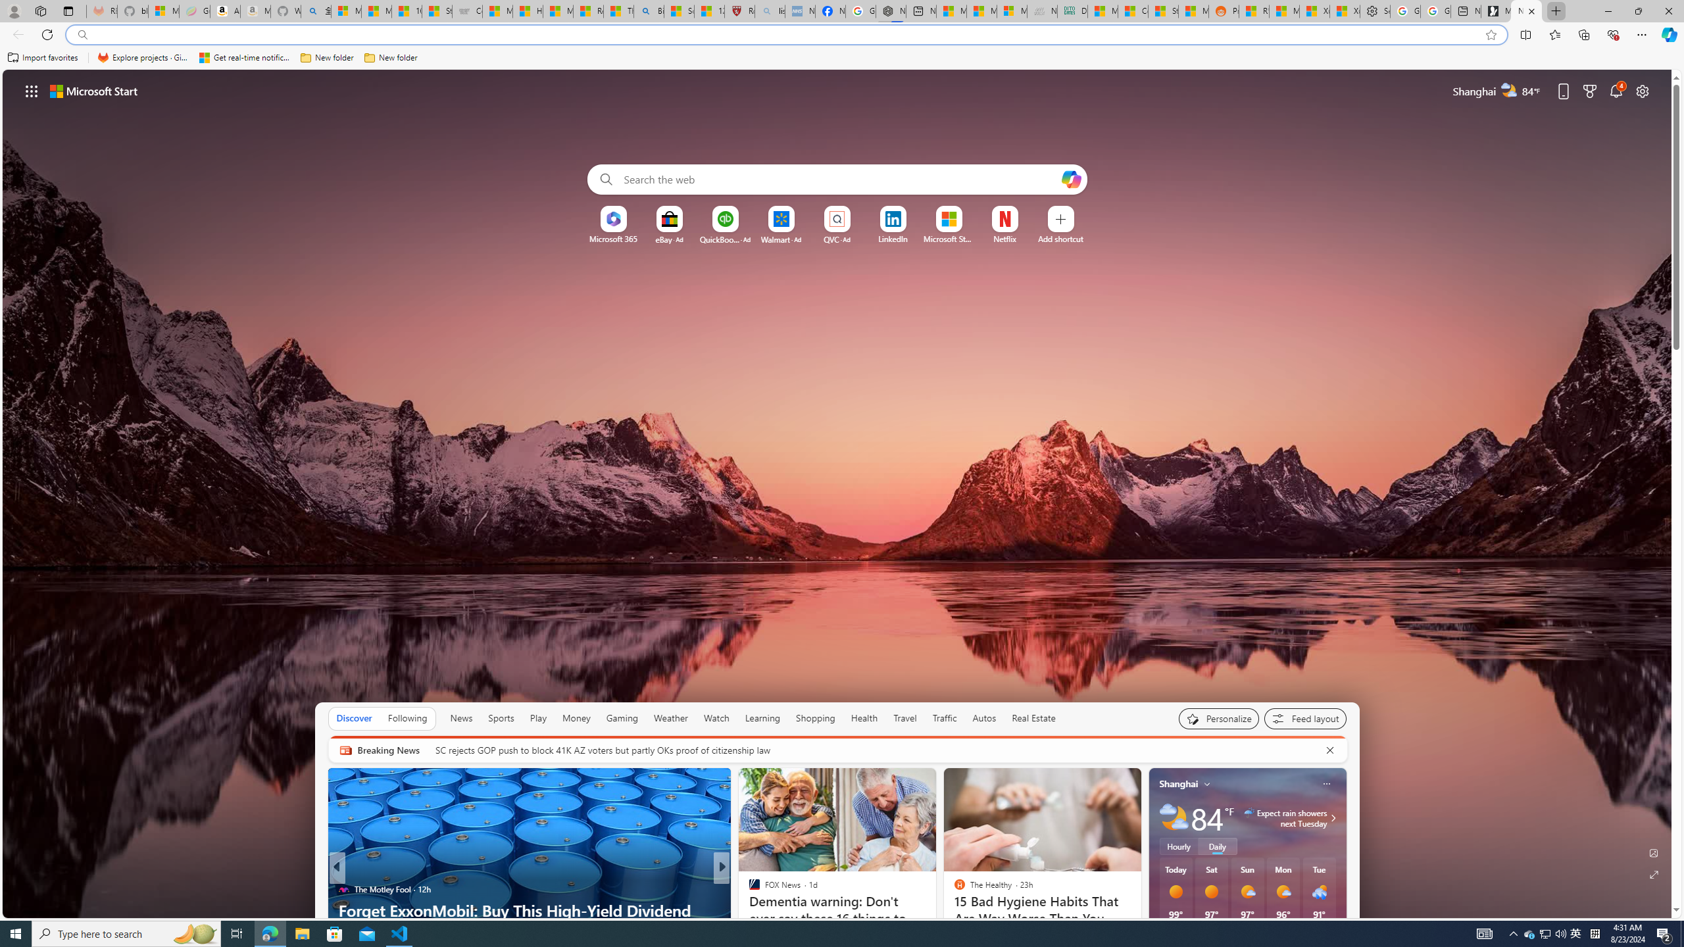 This screenshot has height=947, width=1684. Describe the element at coordinates (391, 58) in the screenshot. I see `New folder` at that location.